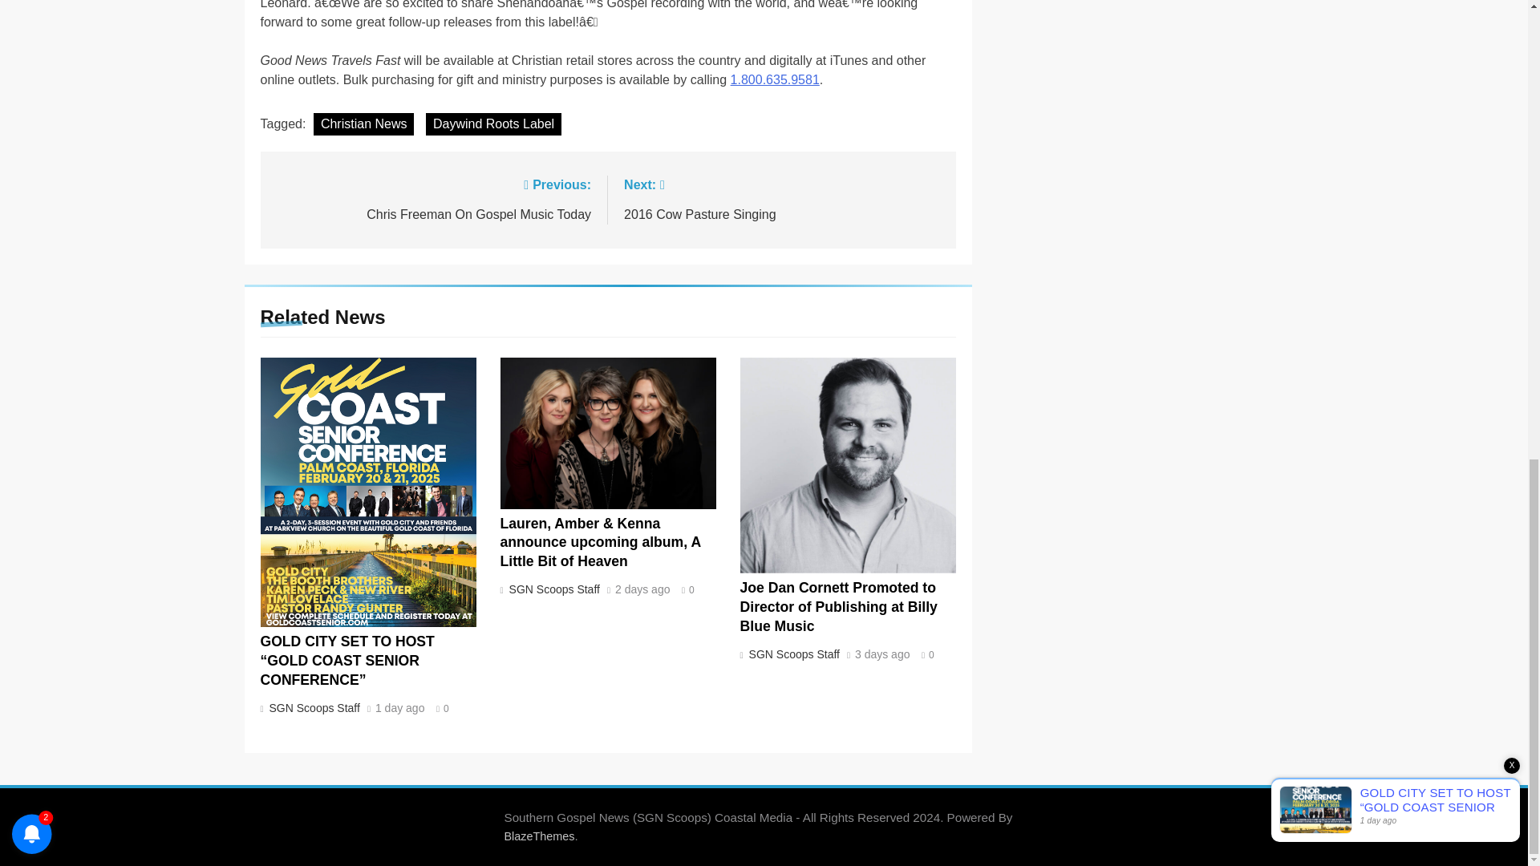 The height and width of the screenshot is (866, 1540). I want to click on Christian News, so click(364, 123).